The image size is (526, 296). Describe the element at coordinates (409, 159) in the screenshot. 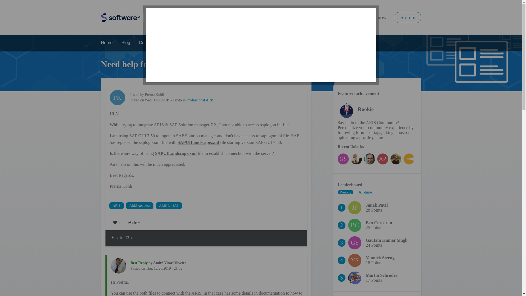

I see `PacMan` at that location.